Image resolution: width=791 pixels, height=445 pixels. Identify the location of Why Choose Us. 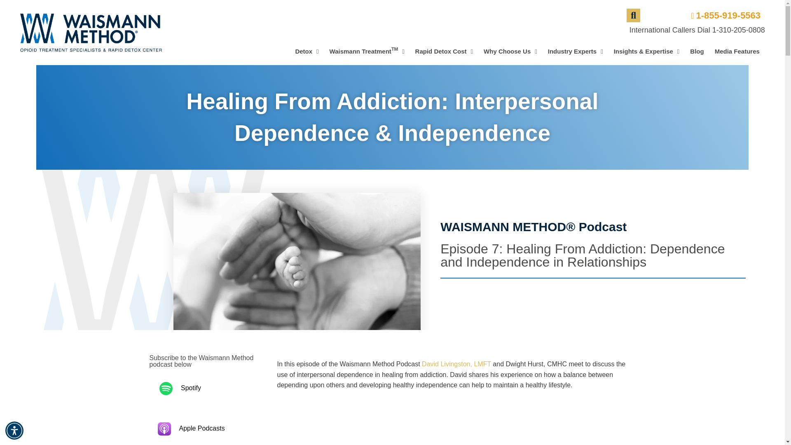
(454, 423).